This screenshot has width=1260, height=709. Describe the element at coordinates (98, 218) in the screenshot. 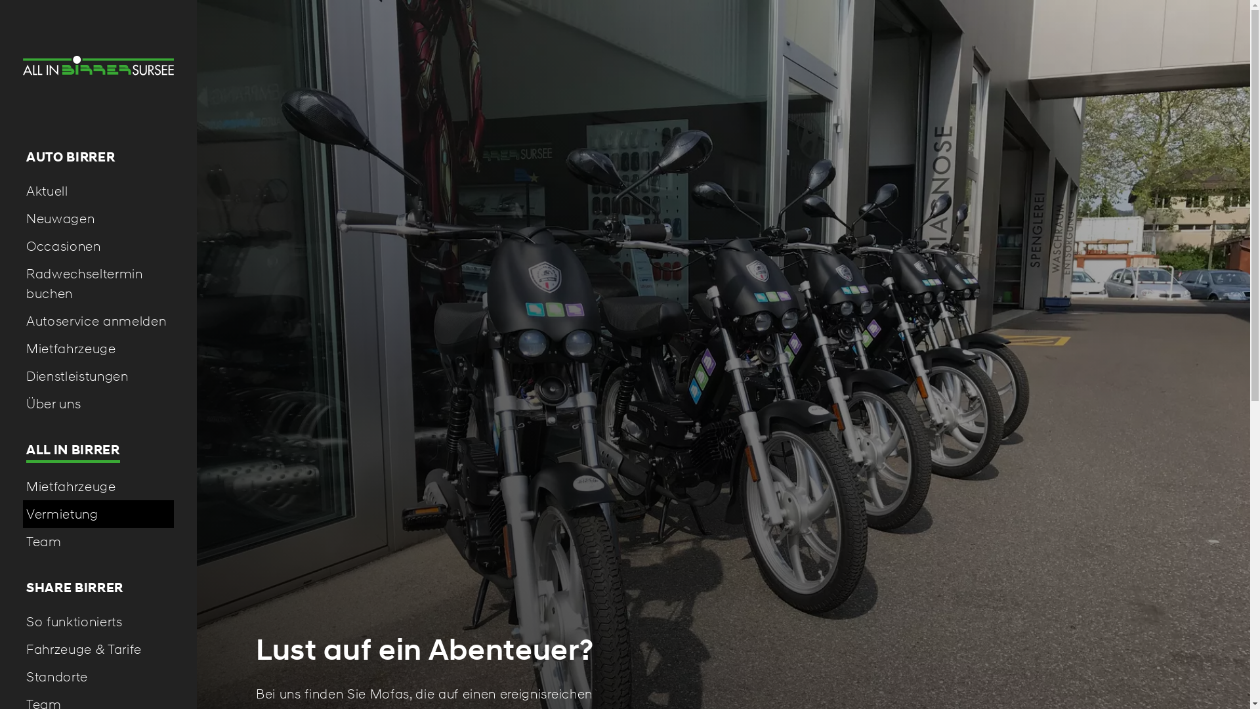

I see `Neuwagen` at that location.